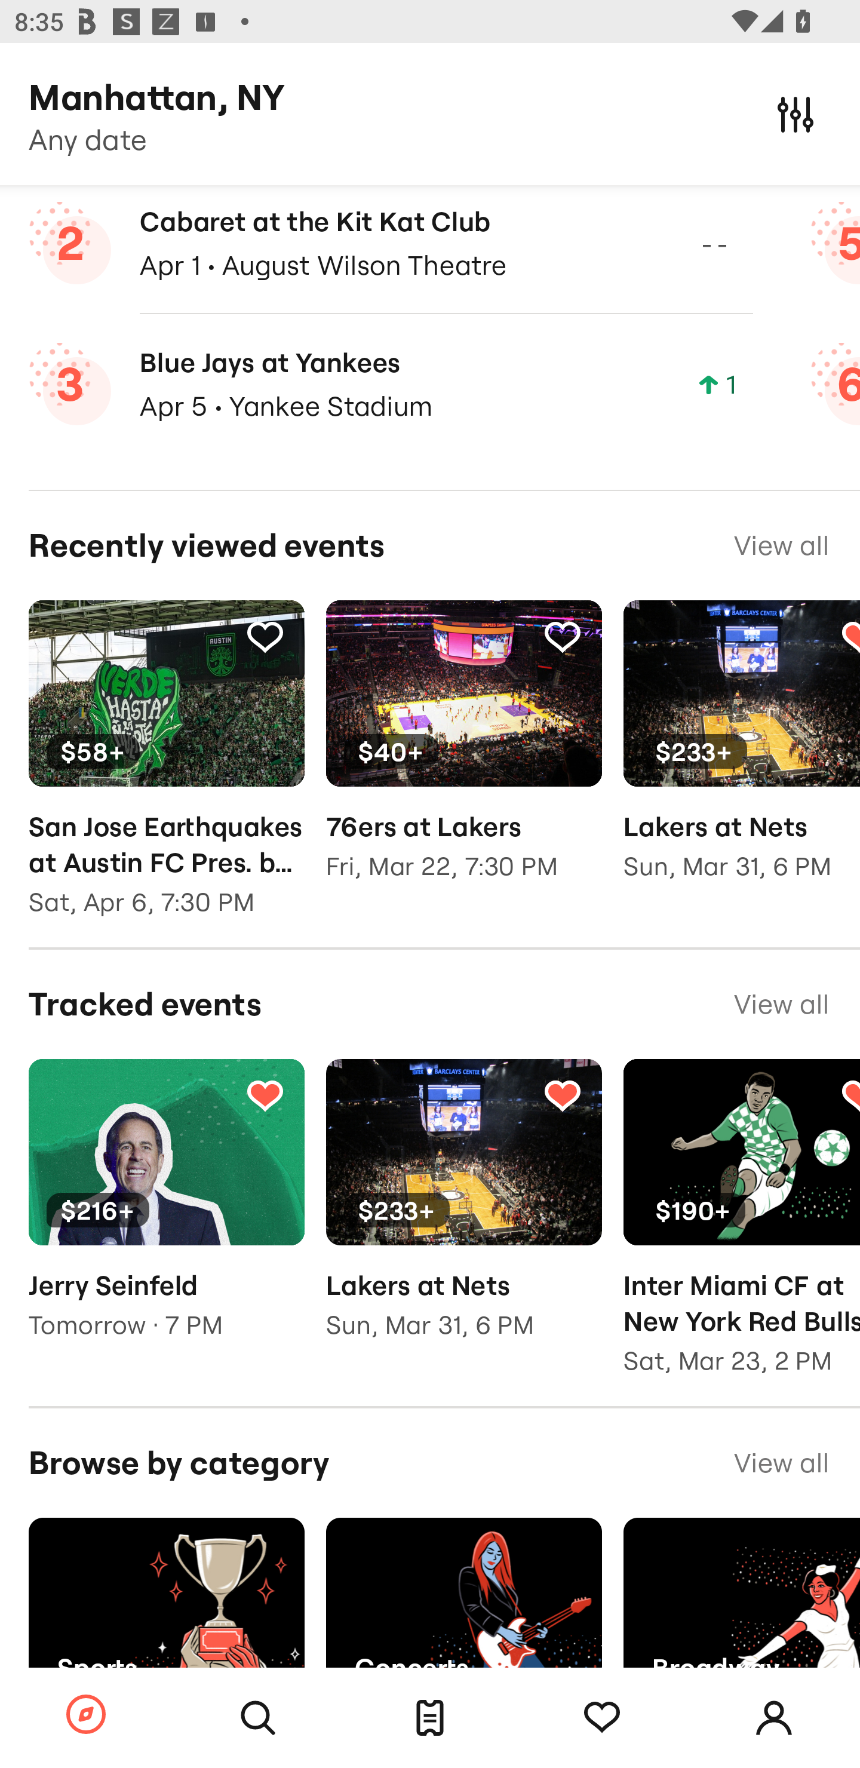 This screenshot has width=860, height=1768. Describe the element at coordinates (166, 1214) in the screenshot. I see `Tracking $216+ Jerry Seinfeld Tomorrow · 7 PM` at that location.